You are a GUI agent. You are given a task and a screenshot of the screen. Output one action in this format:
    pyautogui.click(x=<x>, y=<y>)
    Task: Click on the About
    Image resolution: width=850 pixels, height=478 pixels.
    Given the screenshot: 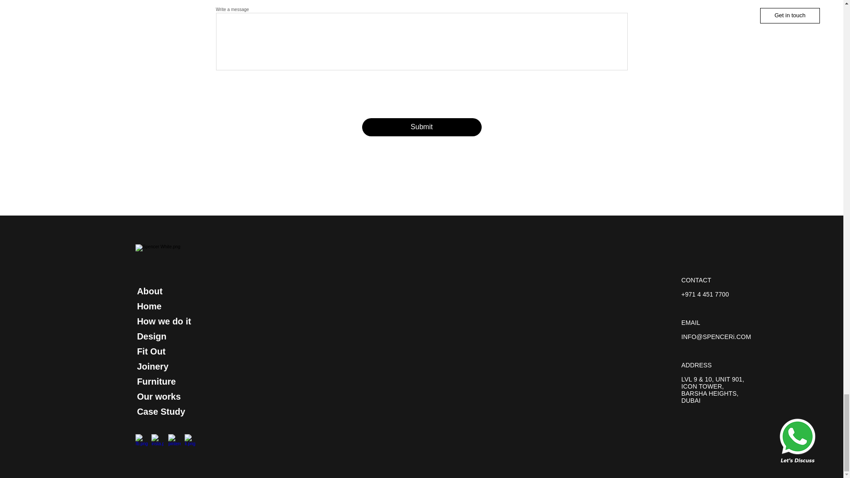 What is the action you would take?
    pyautogui.click(x=150, y=291)
    